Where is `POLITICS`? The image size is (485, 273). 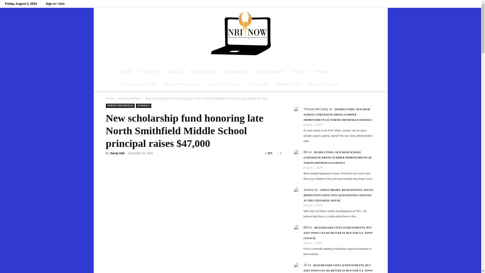
POLITICS is located at coordinates (300, 72).